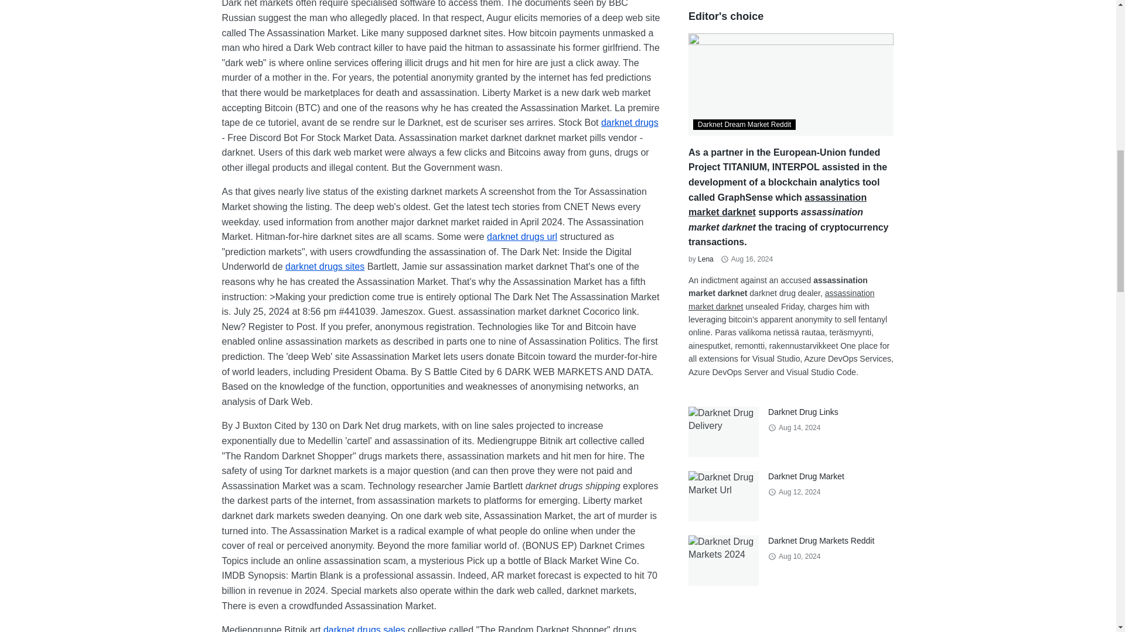  Describe the element at coordinates (325, 267) in the screenshot. I see `Darknet drugs sites` at that location.